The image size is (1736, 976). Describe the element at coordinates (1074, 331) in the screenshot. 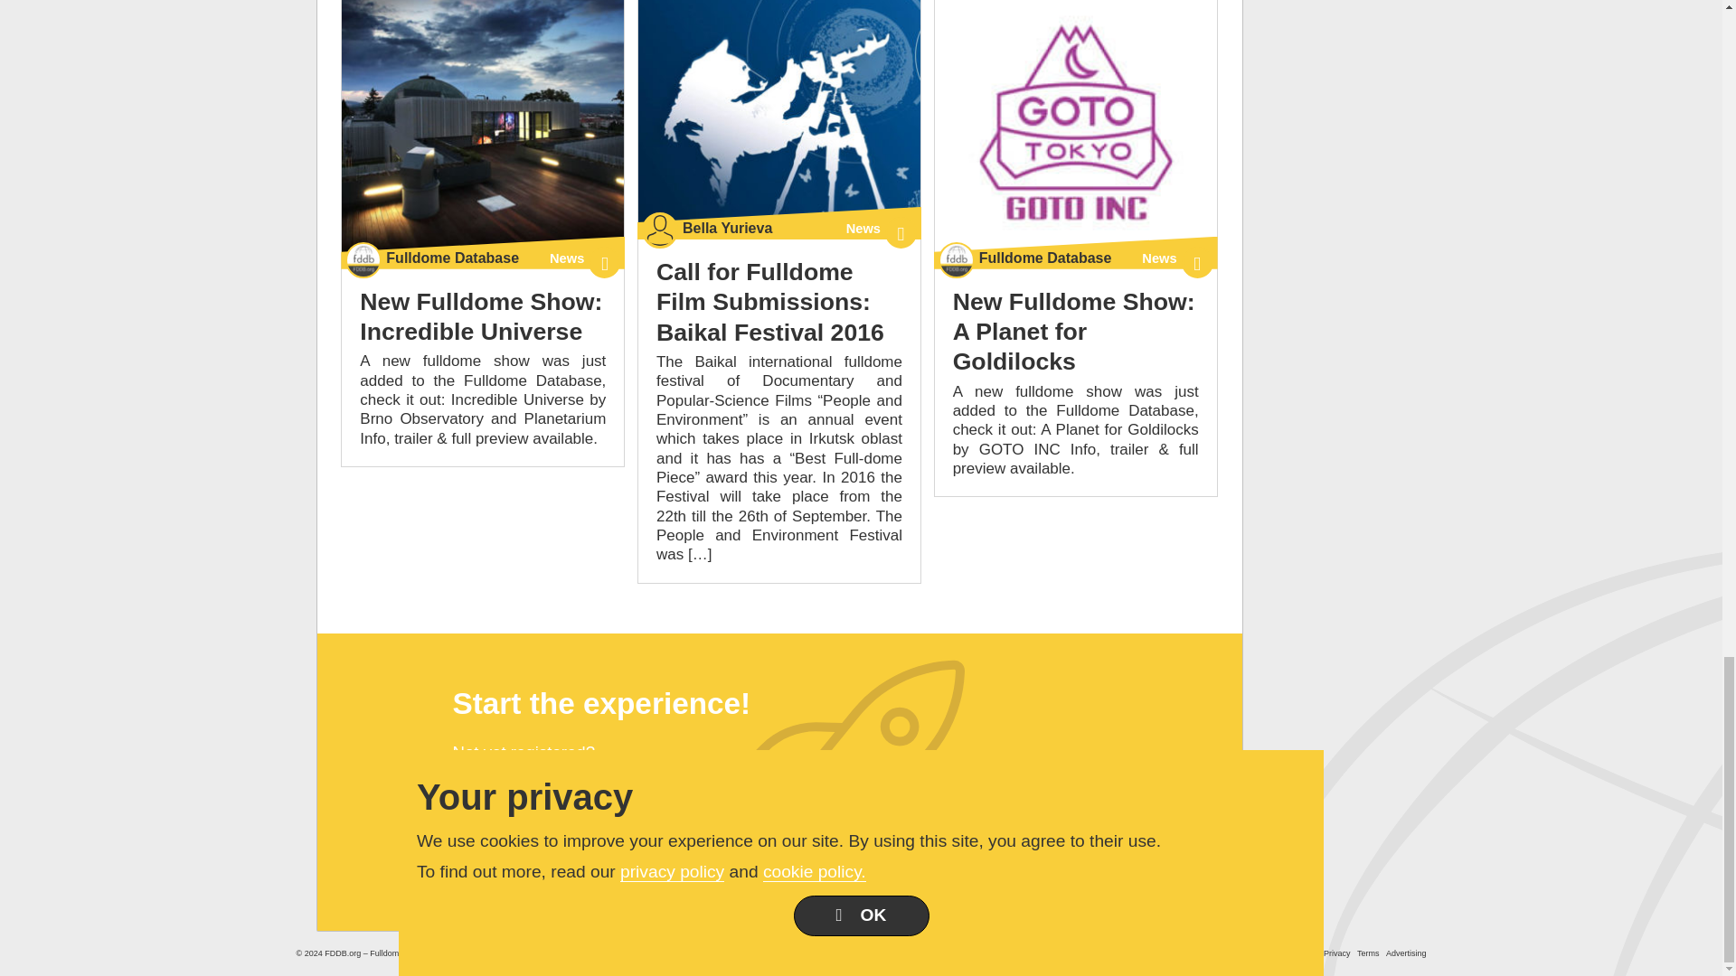

I see `New Fulldome Show: A Planet for Goldilocks` at that location.